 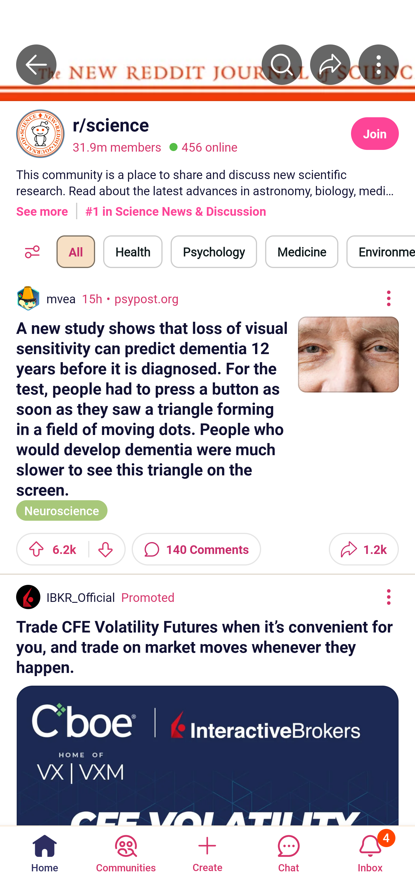 I want to click on Share r/﻿science, so click(x=330, y=64).